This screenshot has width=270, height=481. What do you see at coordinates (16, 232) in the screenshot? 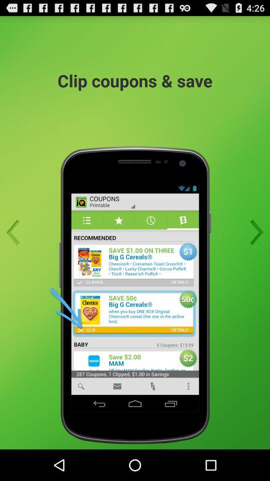
I see `go to back` at bounding box center [16, 232].